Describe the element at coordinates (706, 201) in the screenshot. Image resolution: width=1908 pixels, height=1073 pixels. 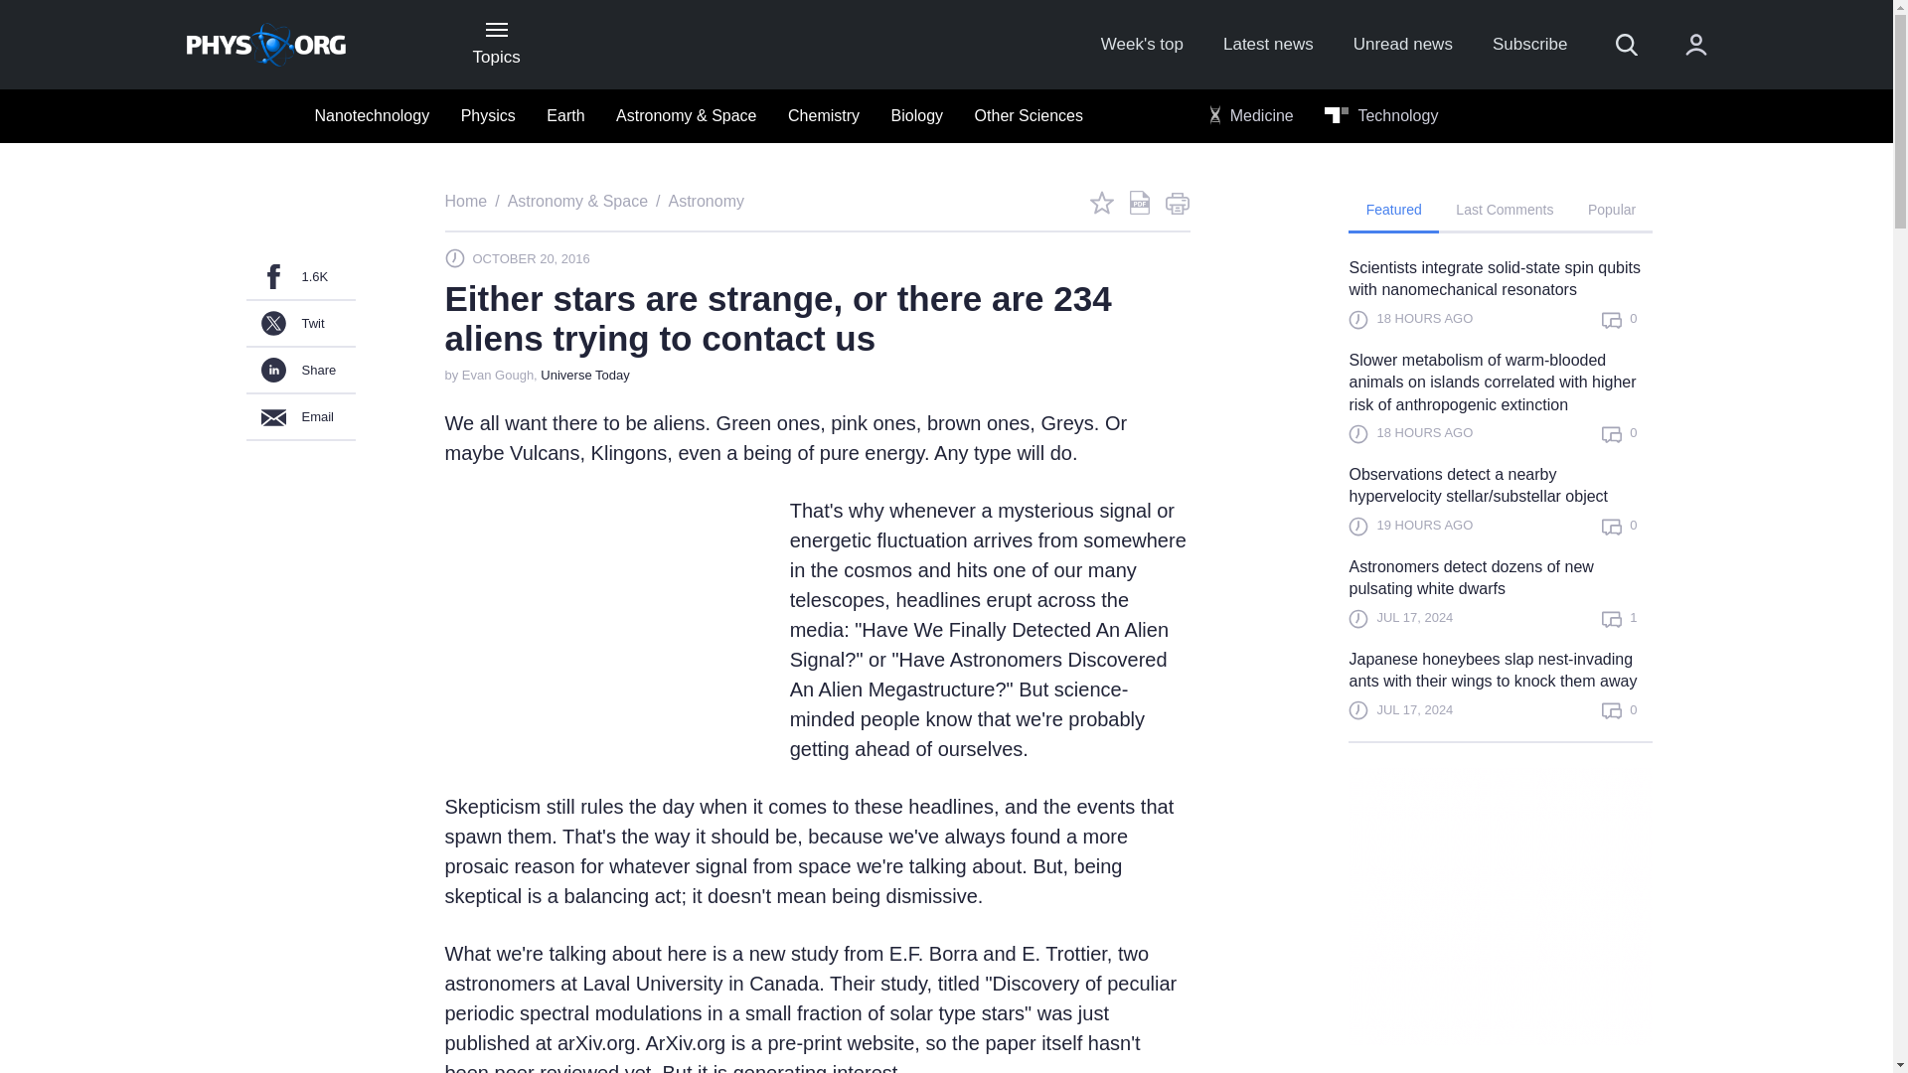
I see `Astronomy` at that location.